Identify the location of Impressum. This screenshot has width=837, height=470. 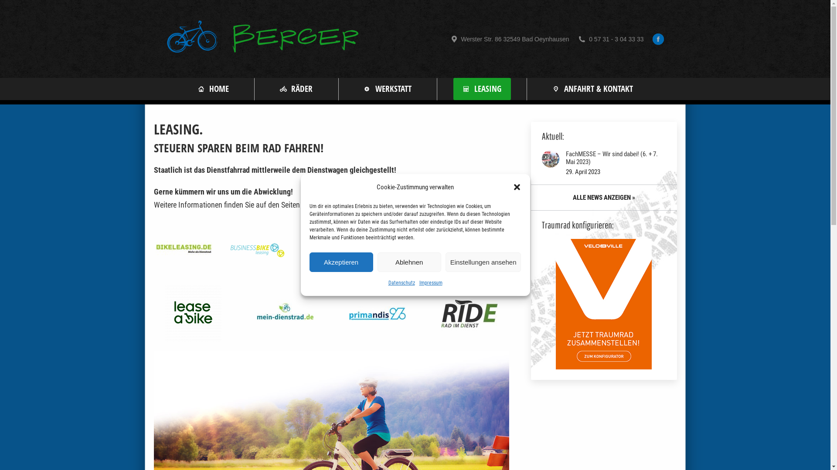
(431, 283).